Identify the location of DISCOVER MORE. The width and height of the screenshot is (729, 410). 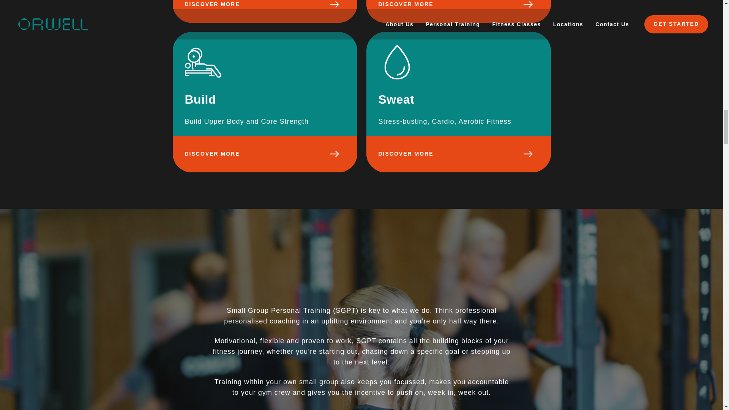
(264, 11).